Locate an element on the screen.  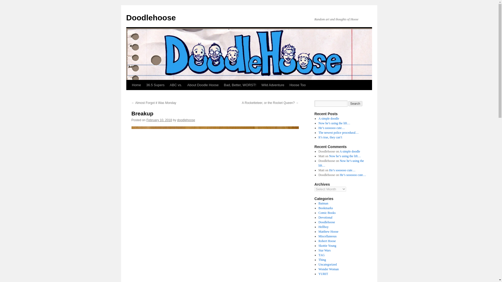
February 10, 2018 is located at coordinates (159, 120).